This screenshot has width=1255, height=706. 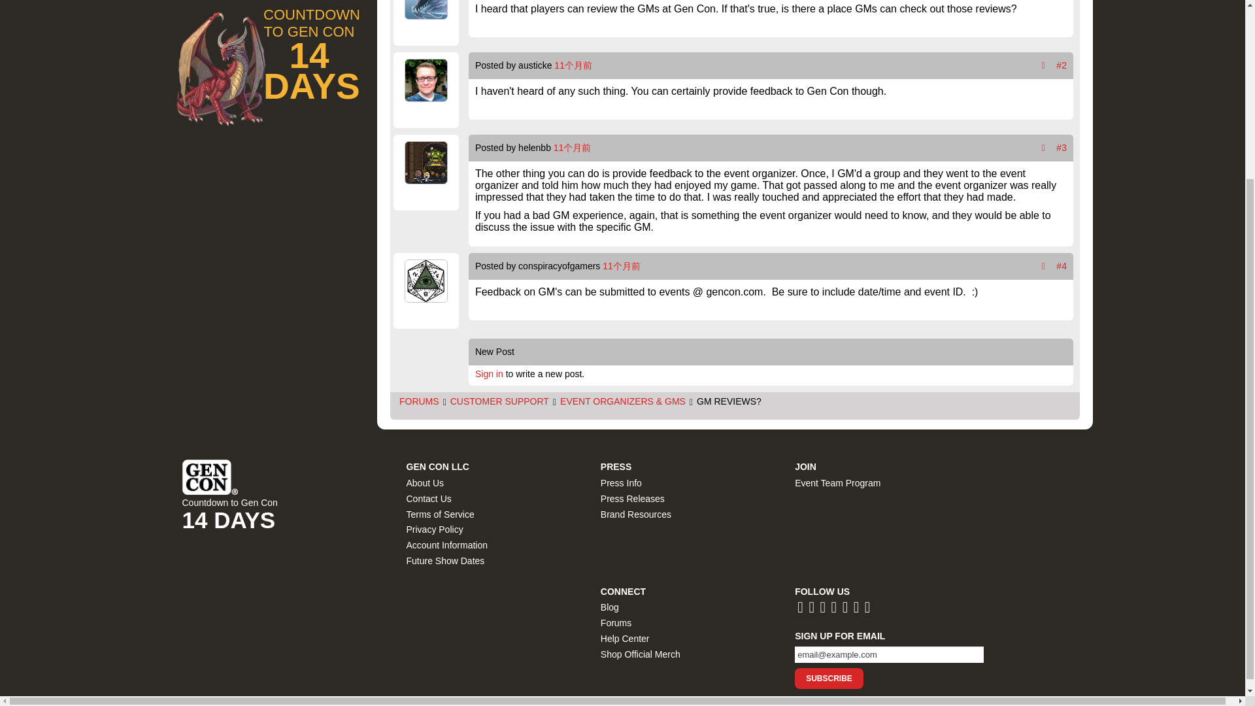 What do you see at coordinates (1062, 148) in the screenshot?
I see `Link` at bounding box center [1062, 148].